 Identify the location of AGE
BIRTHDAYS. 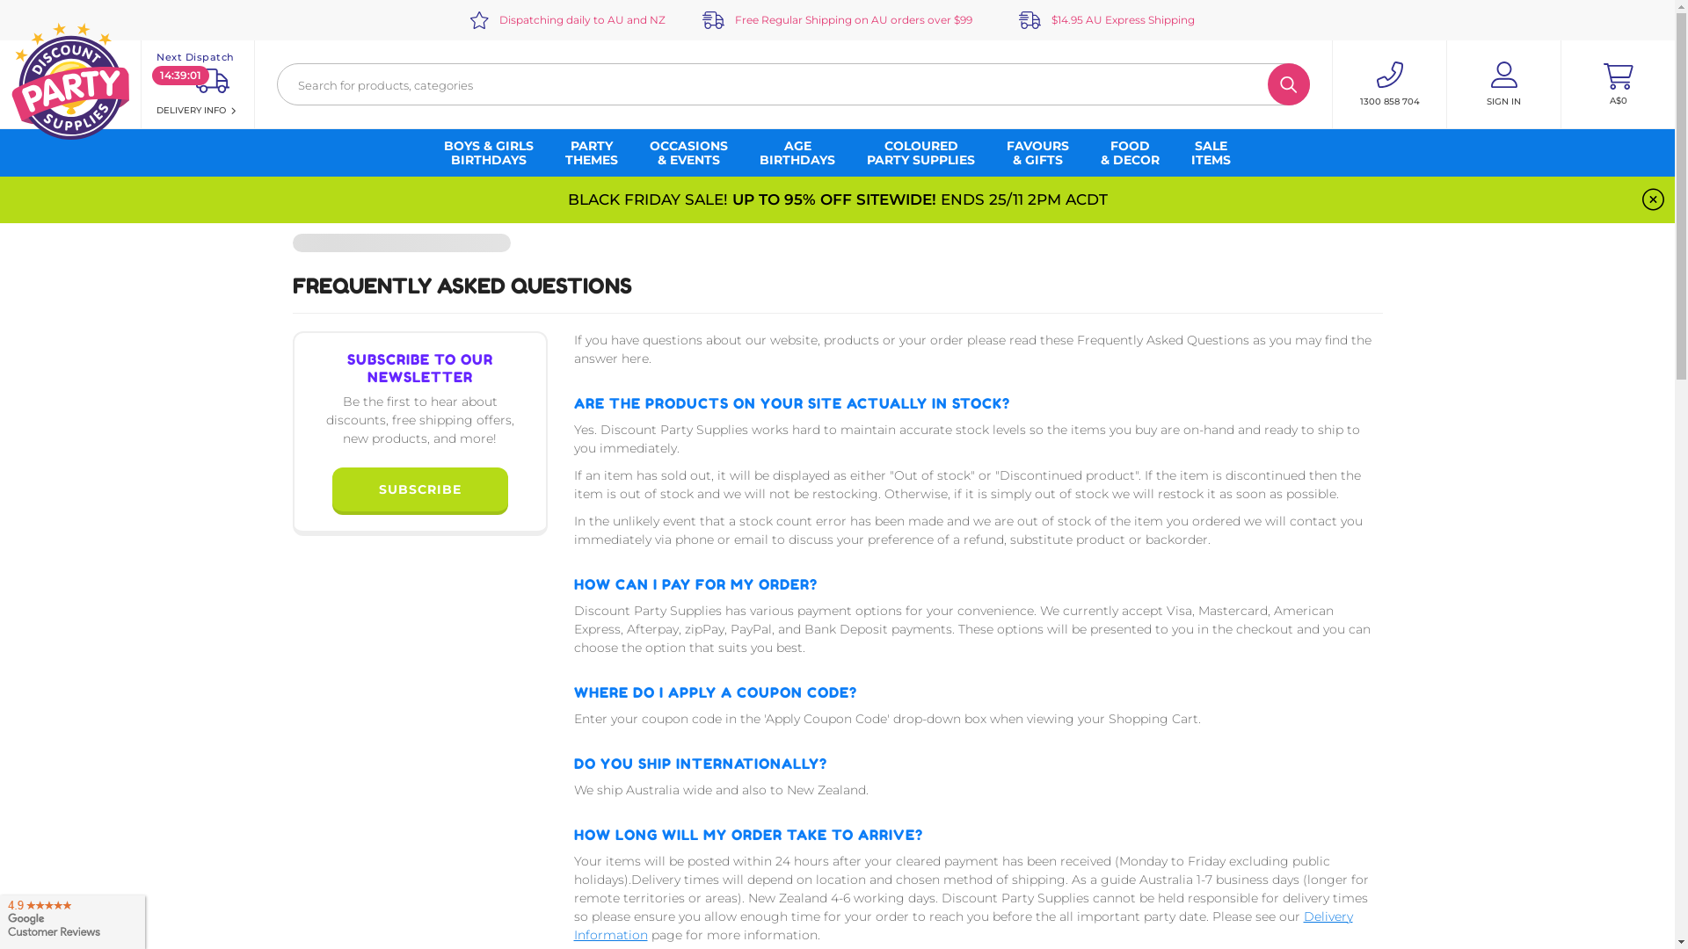
(797, 153).